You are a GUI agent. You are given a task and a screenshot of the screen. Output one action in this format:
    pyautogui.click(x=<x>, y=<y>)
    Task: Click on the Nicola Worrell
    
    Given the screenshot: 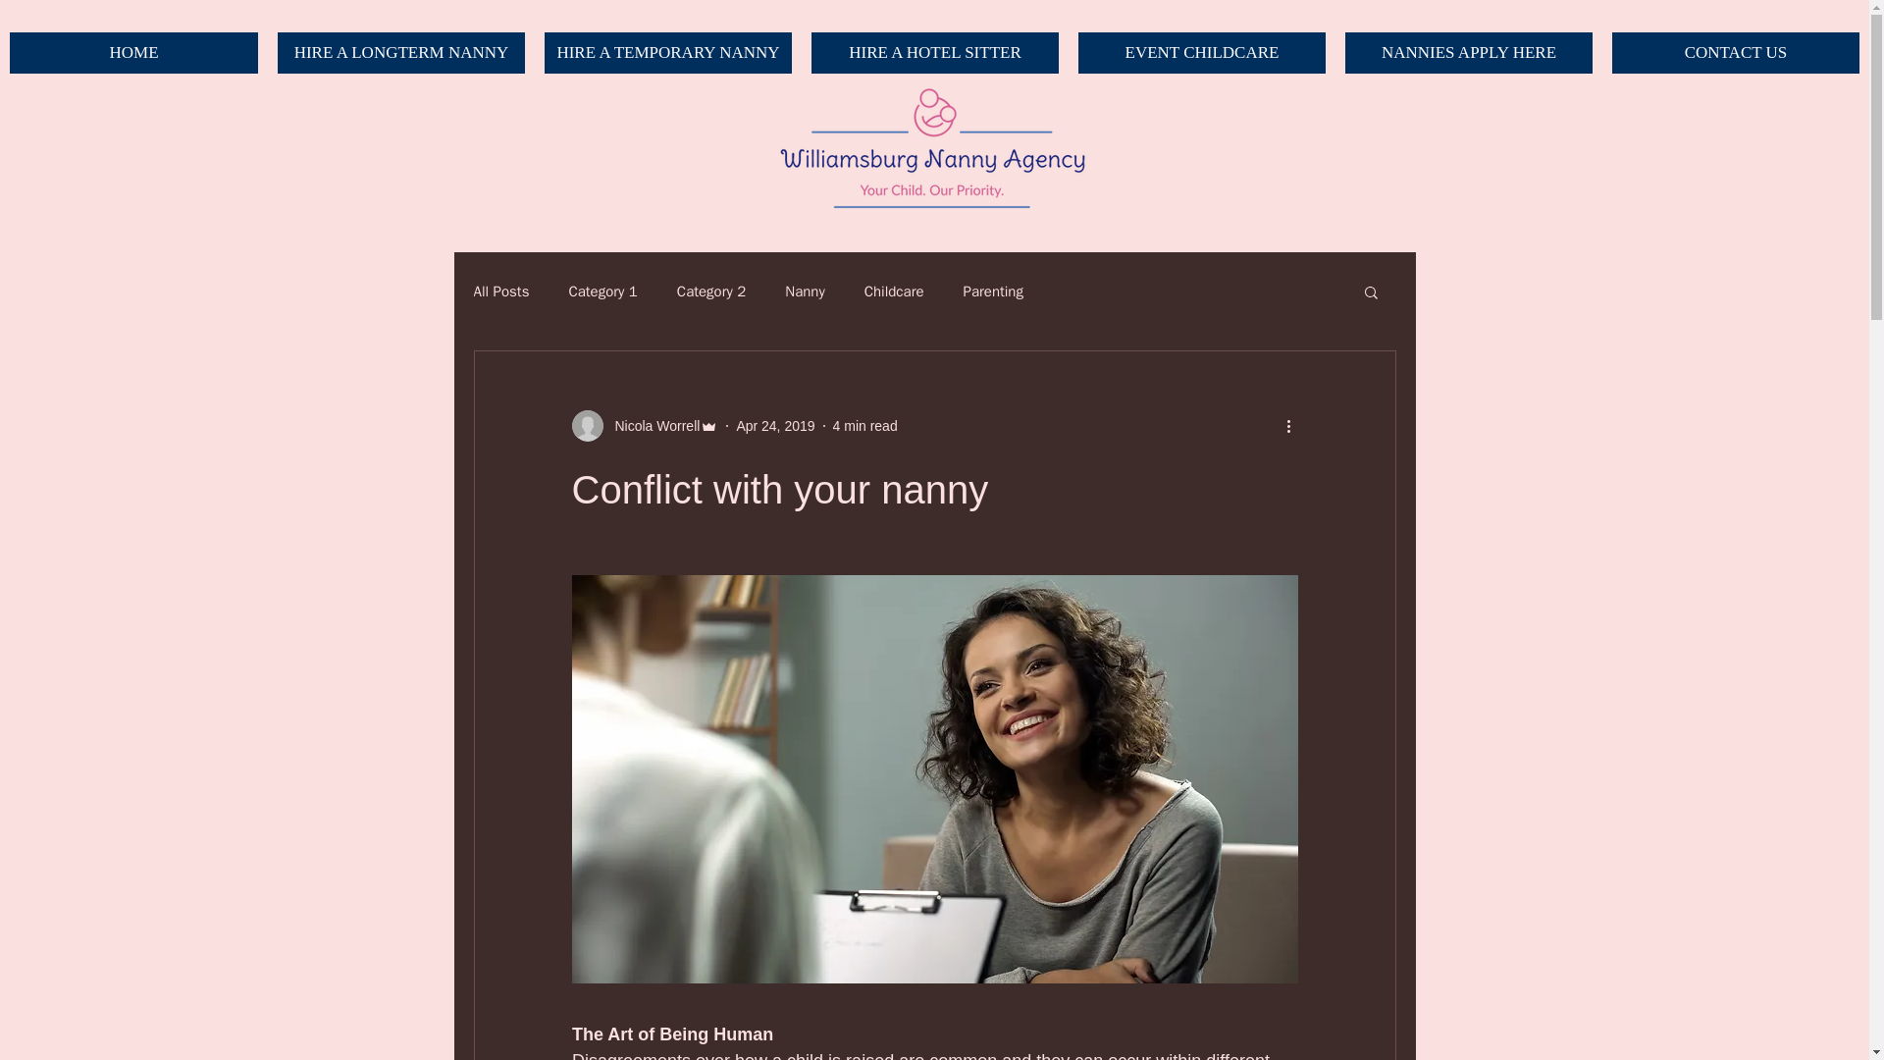 What is the action you would take?
    pyautogui.click(x=651, y=426)
    